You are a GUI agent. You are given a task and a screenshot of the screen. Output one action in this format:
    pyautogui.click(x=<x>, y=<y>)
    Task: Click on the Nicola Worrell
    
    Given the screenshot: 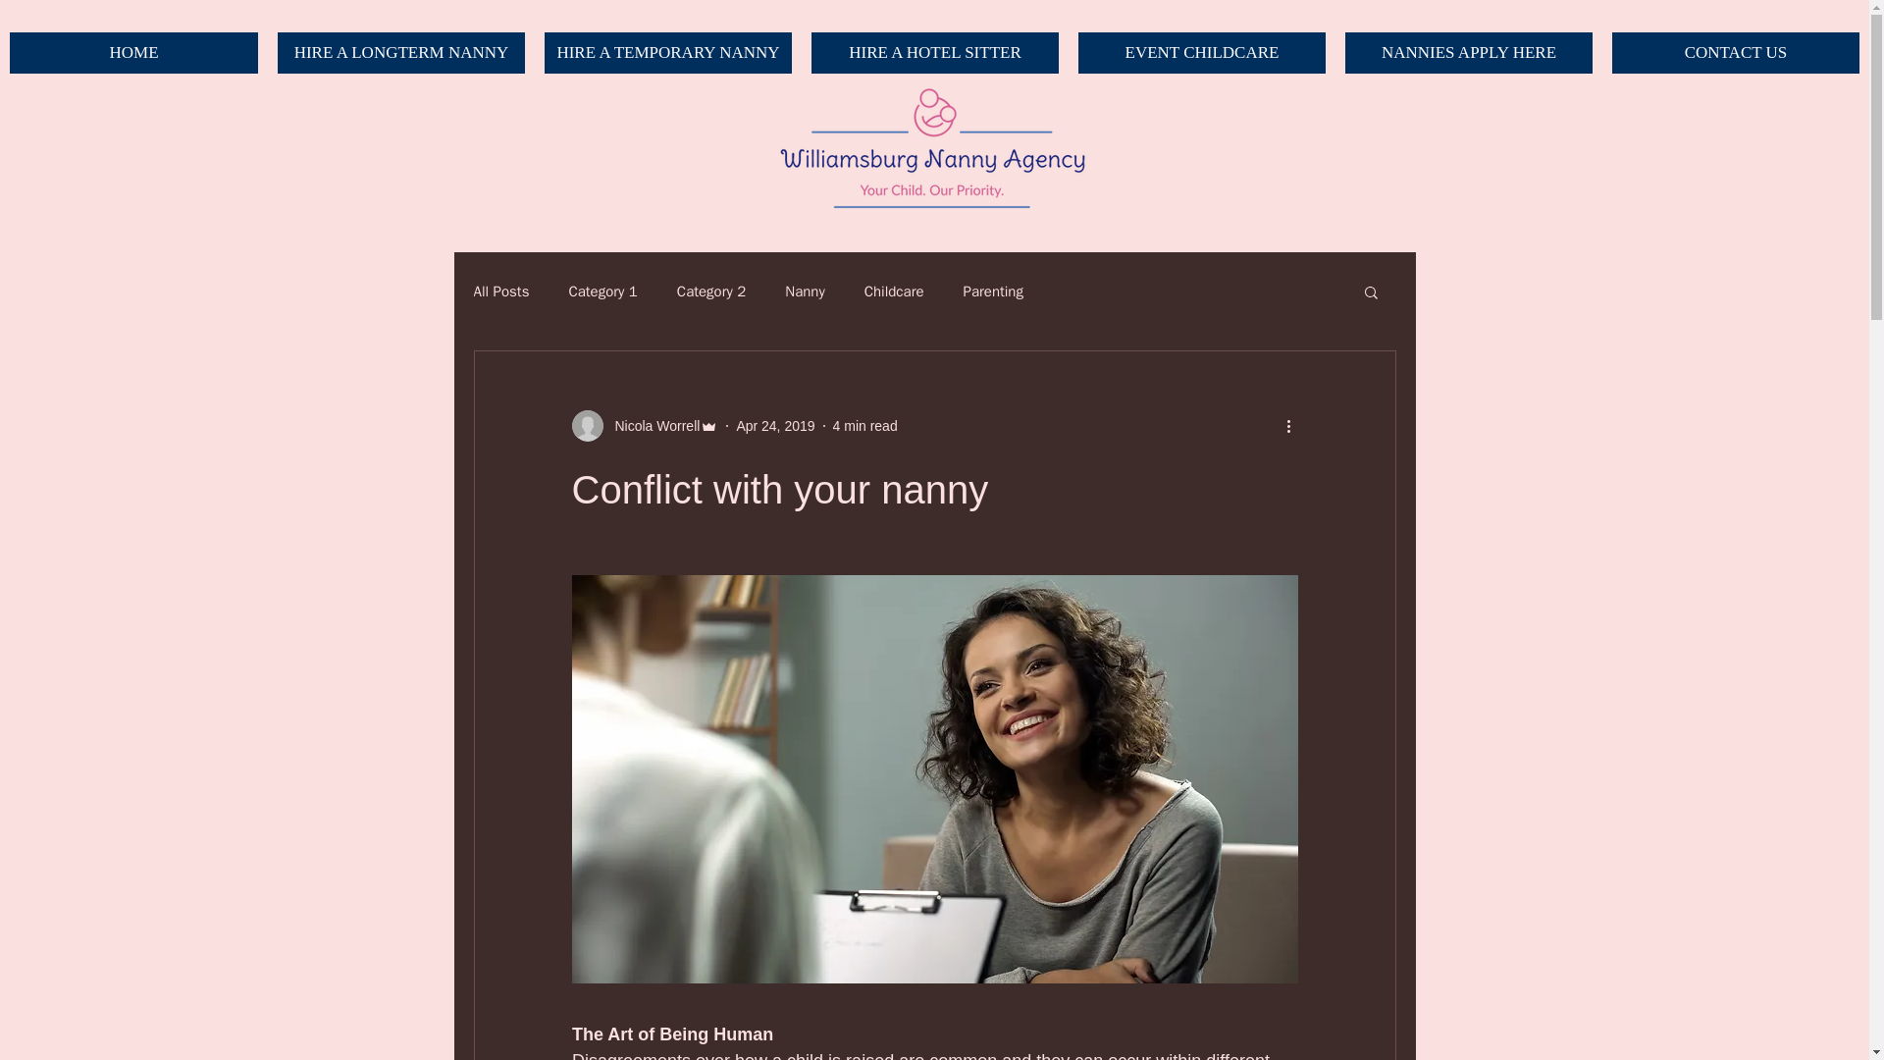 What is the action you would take?
    pyautogui.click(x=651, y=426)
    